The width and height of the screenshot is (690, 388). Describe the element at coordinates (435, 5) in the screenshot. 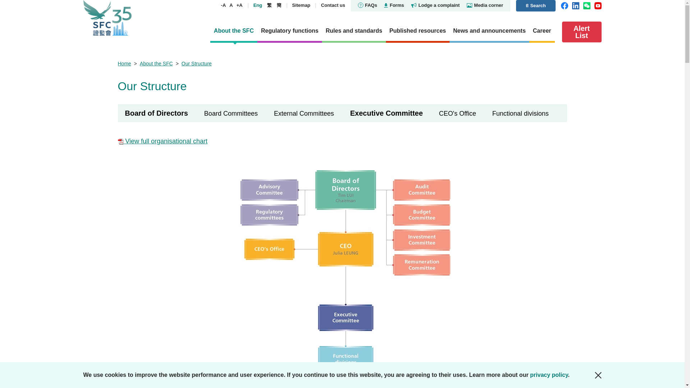

I see `Lodge a complaint` at that location.